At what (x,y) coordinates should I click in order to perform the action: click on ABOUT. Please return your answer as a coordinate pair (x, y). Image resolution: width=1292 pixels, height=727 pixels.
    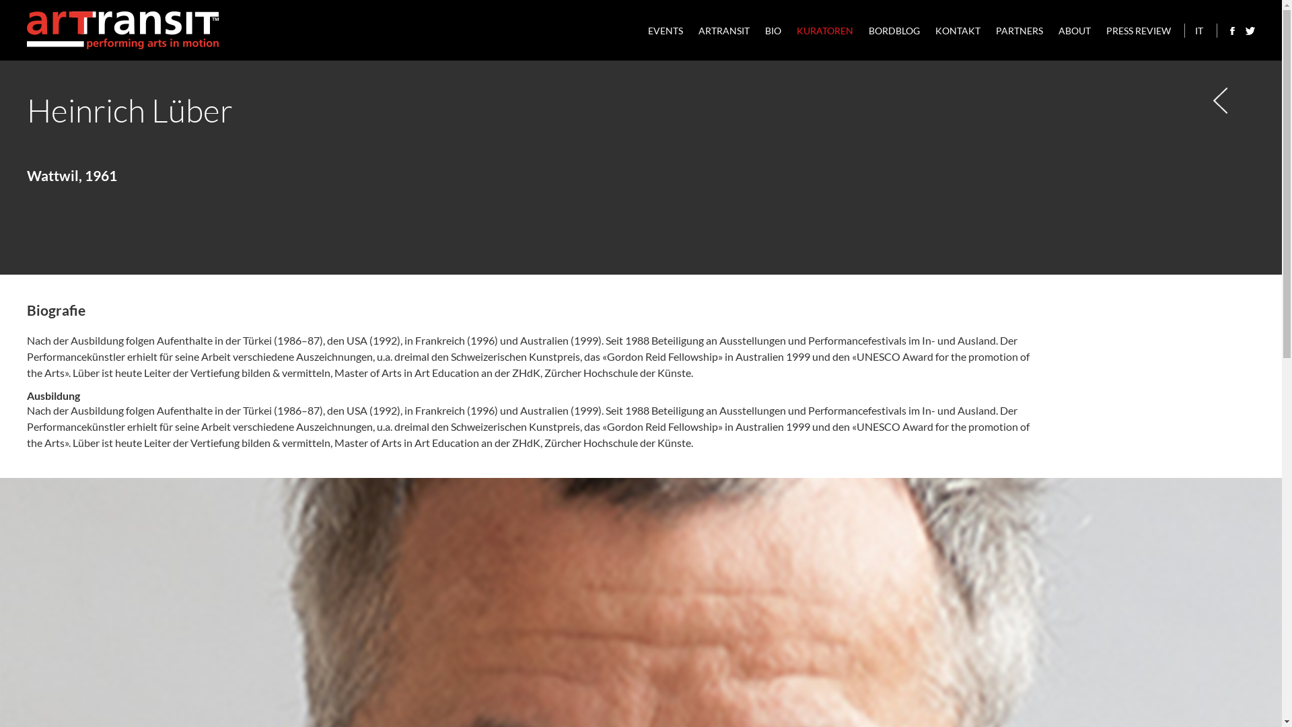
    Looking at the image, I should click on (1075, 31).